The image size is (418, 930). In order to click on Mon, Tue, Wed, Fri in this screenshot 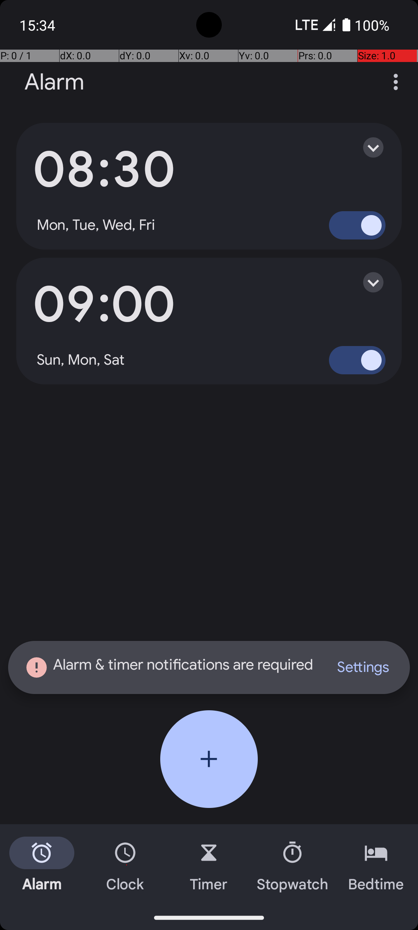, I will do `click(96, 225)`.